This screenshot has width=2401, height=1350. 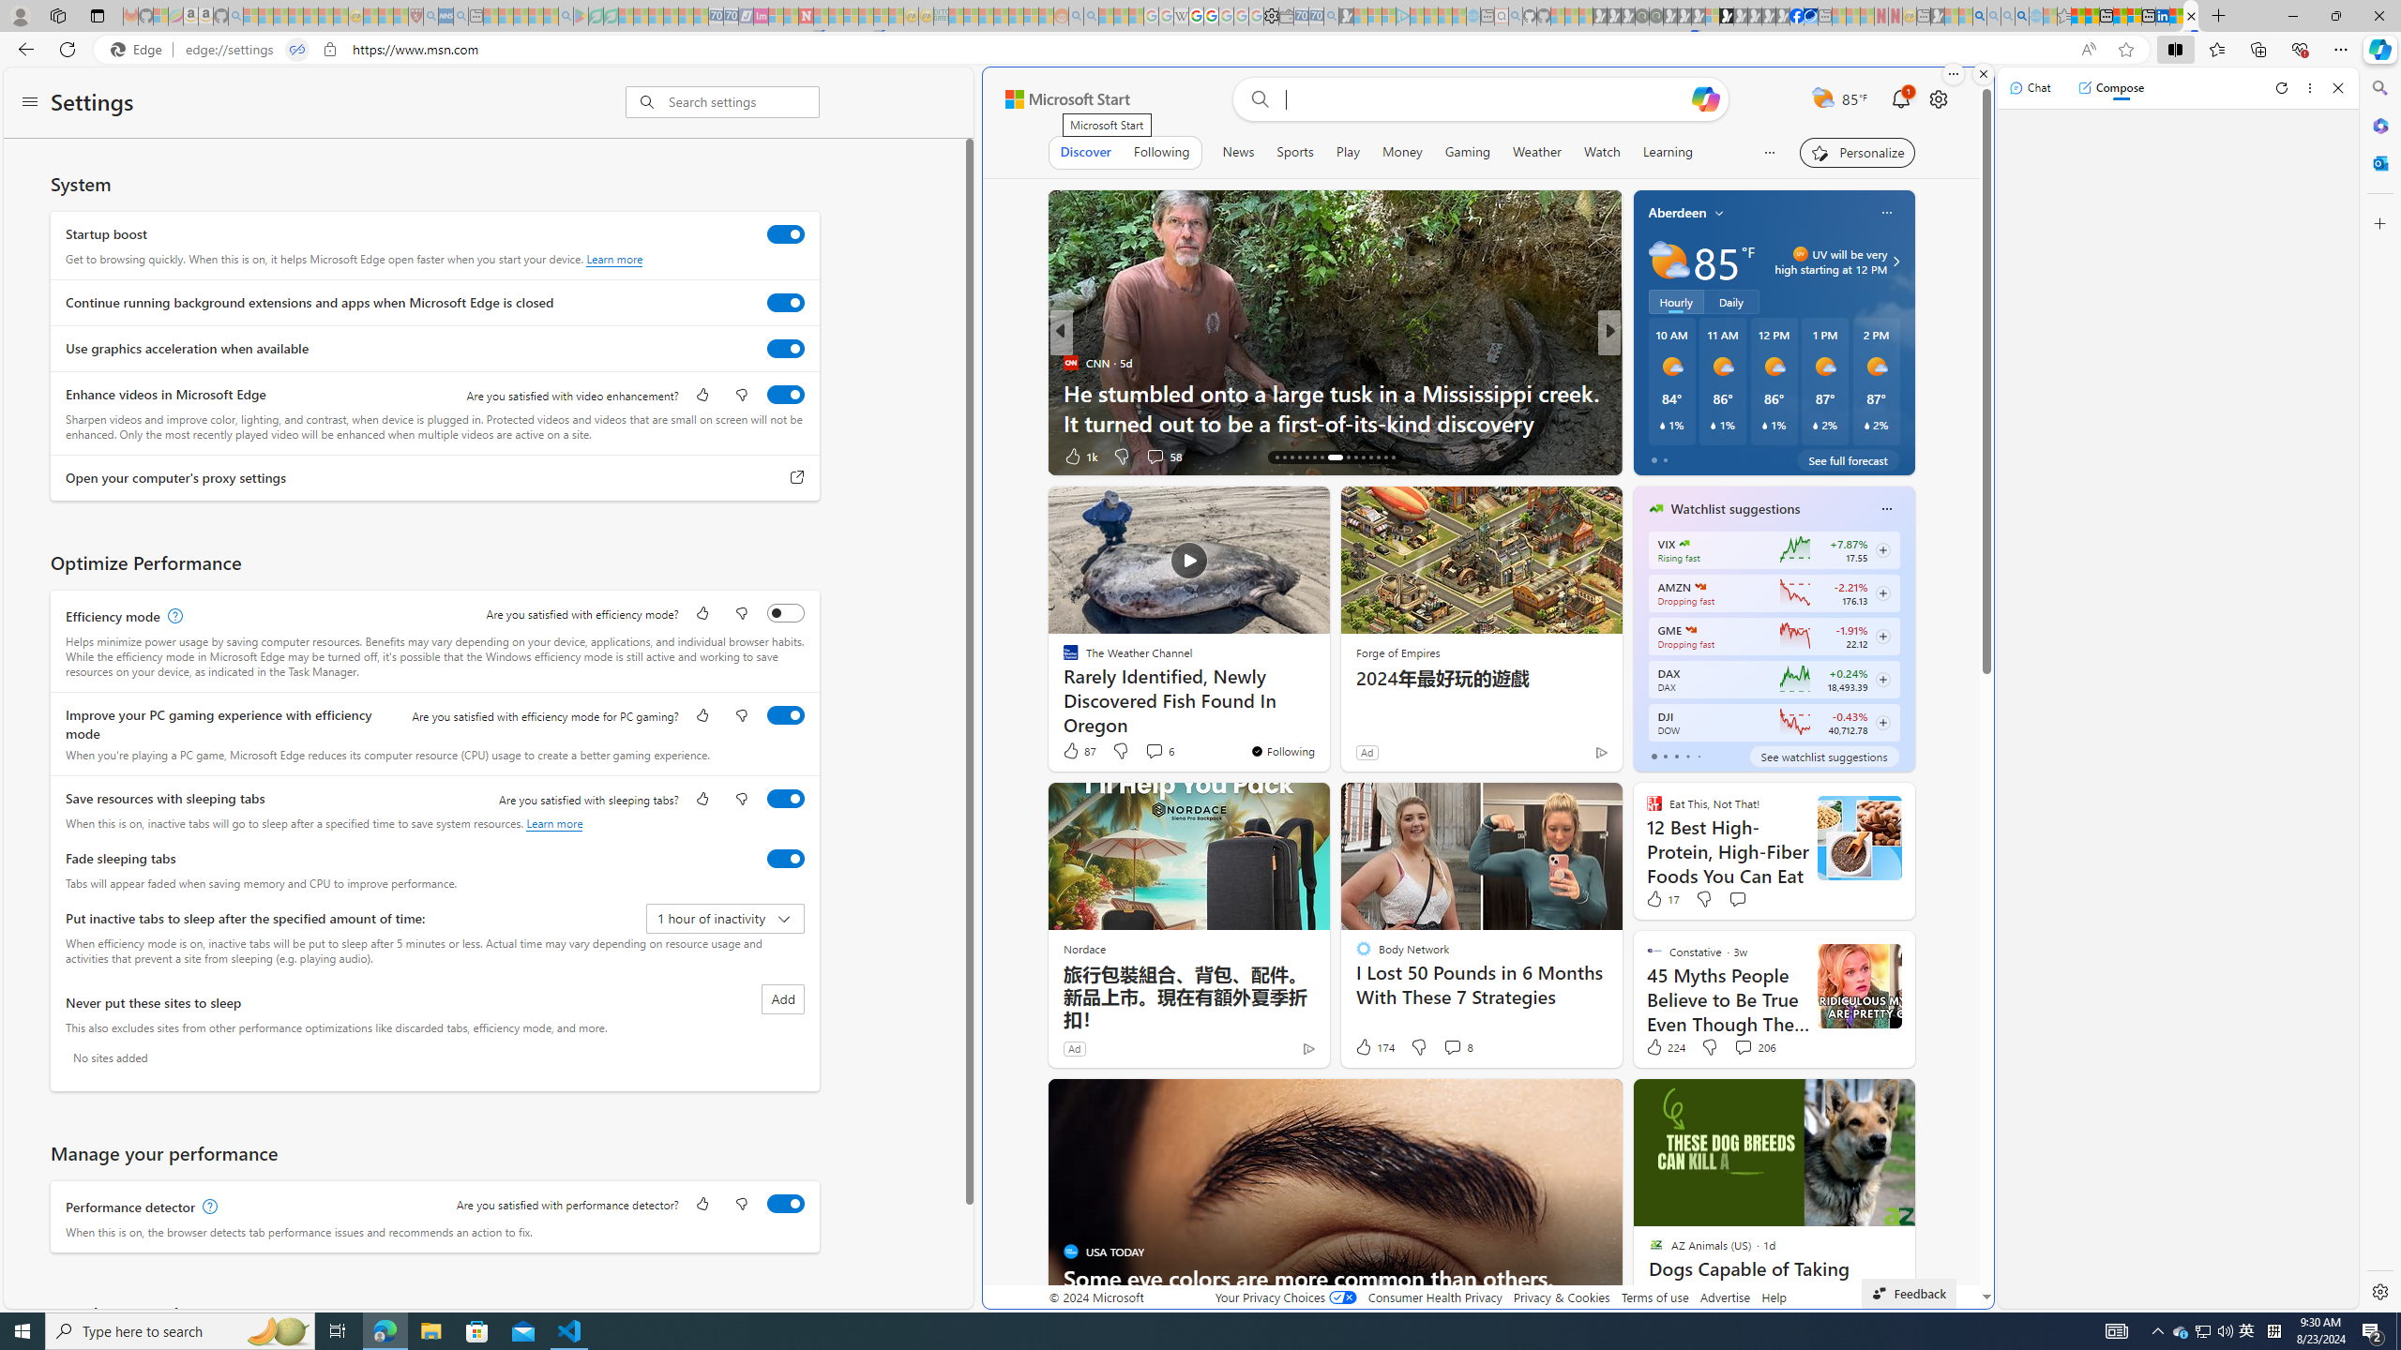 I want to click on 26 Real Tips That Helped Me Lose 100 Pounds, so click(x=1911, y=422).